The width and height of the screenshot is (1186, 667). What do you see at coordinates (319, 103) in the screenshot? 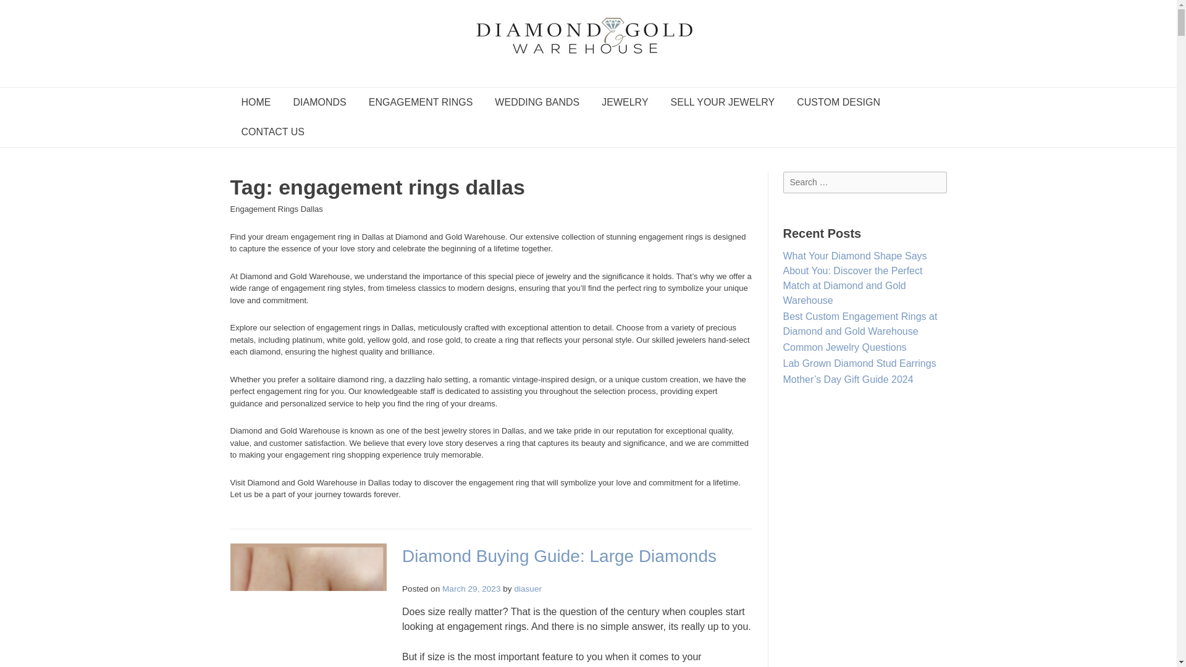
I see `DIAMONDS` at bounding box center [319, 103].